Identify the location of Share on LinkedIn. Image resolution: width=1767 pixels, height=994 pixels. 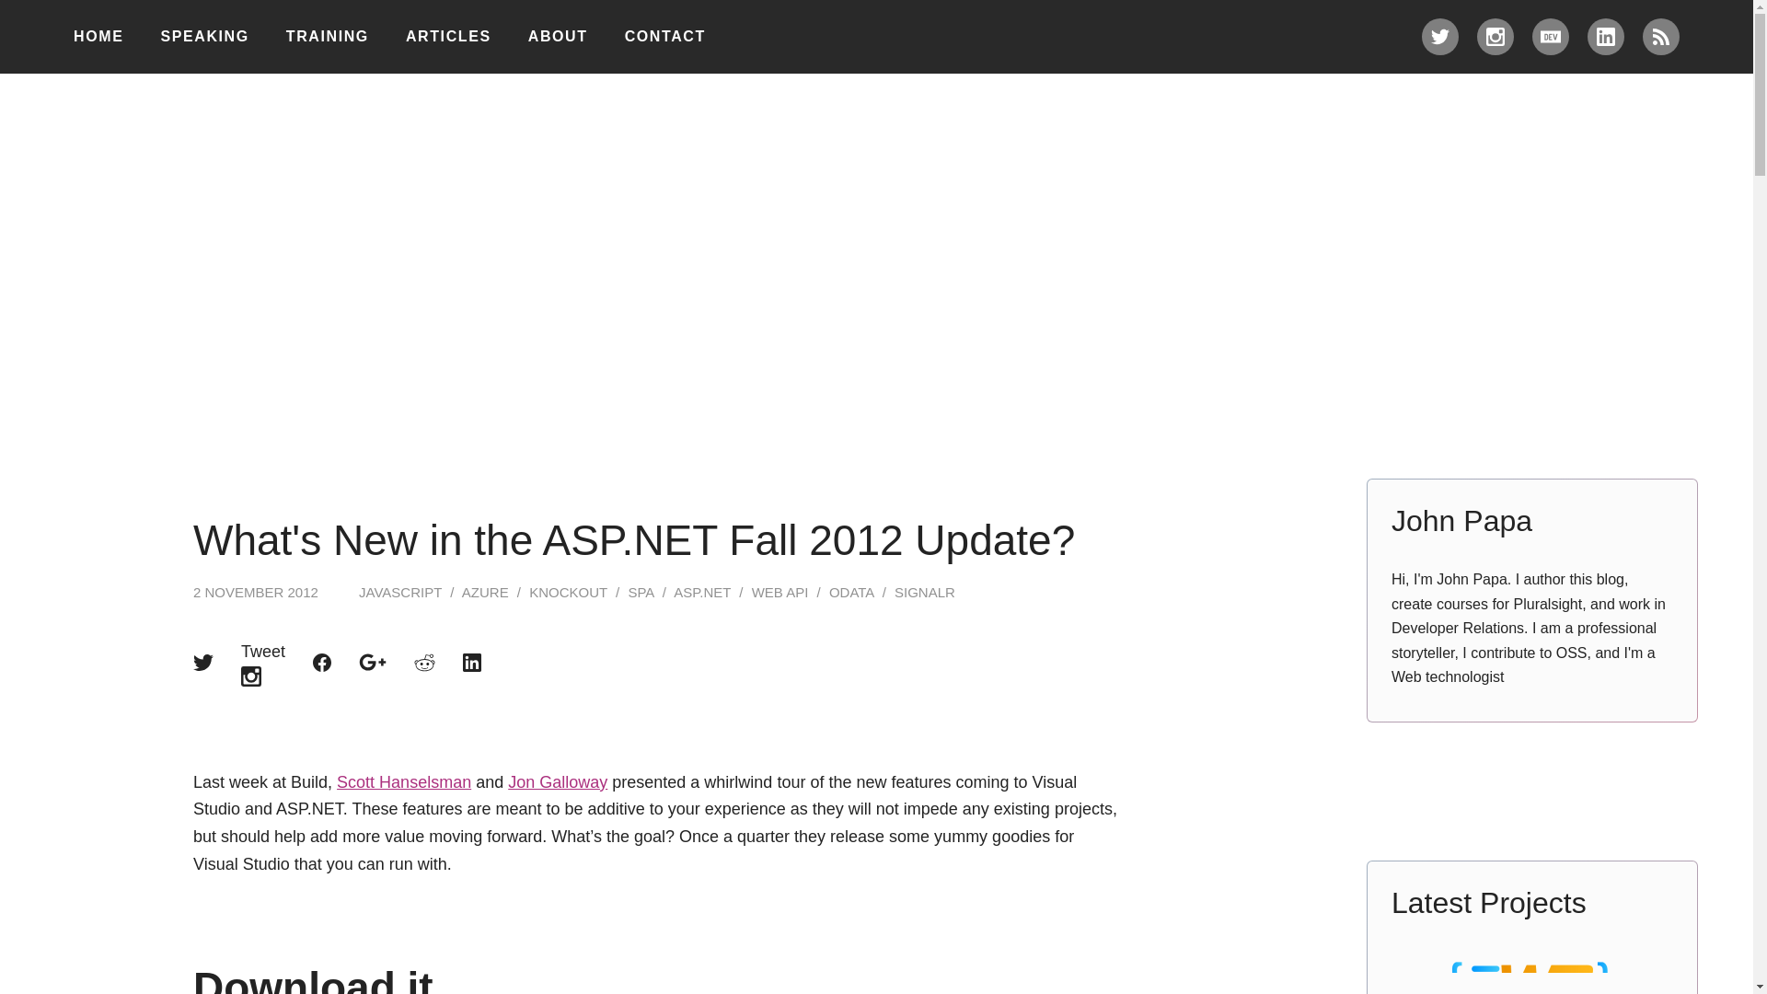
(471, 663).